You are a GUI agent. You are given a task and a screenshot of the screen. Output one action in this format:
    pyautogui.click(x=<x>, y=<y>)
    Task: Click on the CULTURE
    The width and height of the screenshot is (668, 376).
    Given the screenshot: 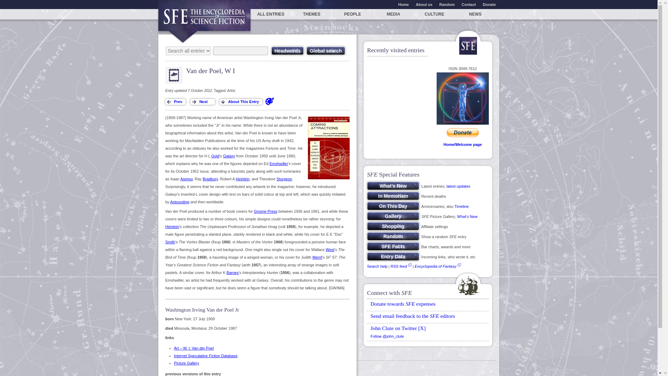 What is the action you would take?
    pyautogui.click(x=434, y=14)
    